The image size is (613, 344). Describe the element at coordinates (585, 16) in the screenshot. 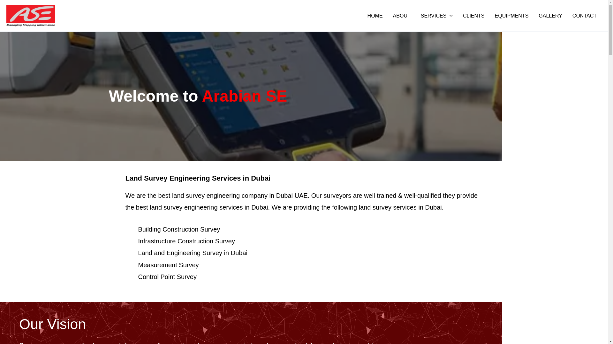

I see `CONTACT` at that location.